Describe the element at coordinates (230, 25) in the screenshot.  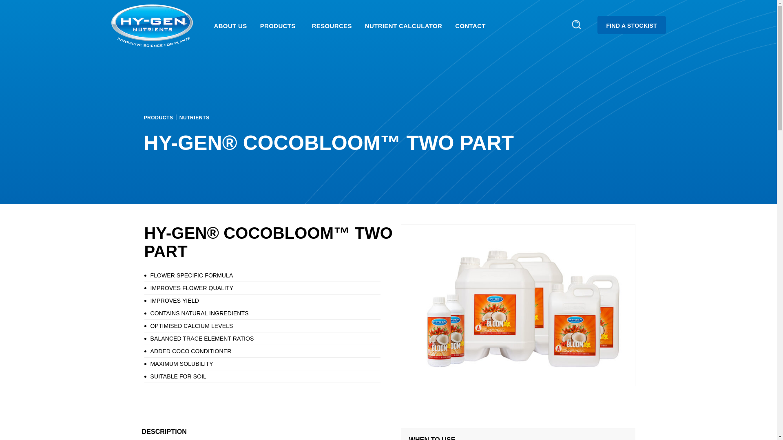
I see `ABOUT US` at that location.